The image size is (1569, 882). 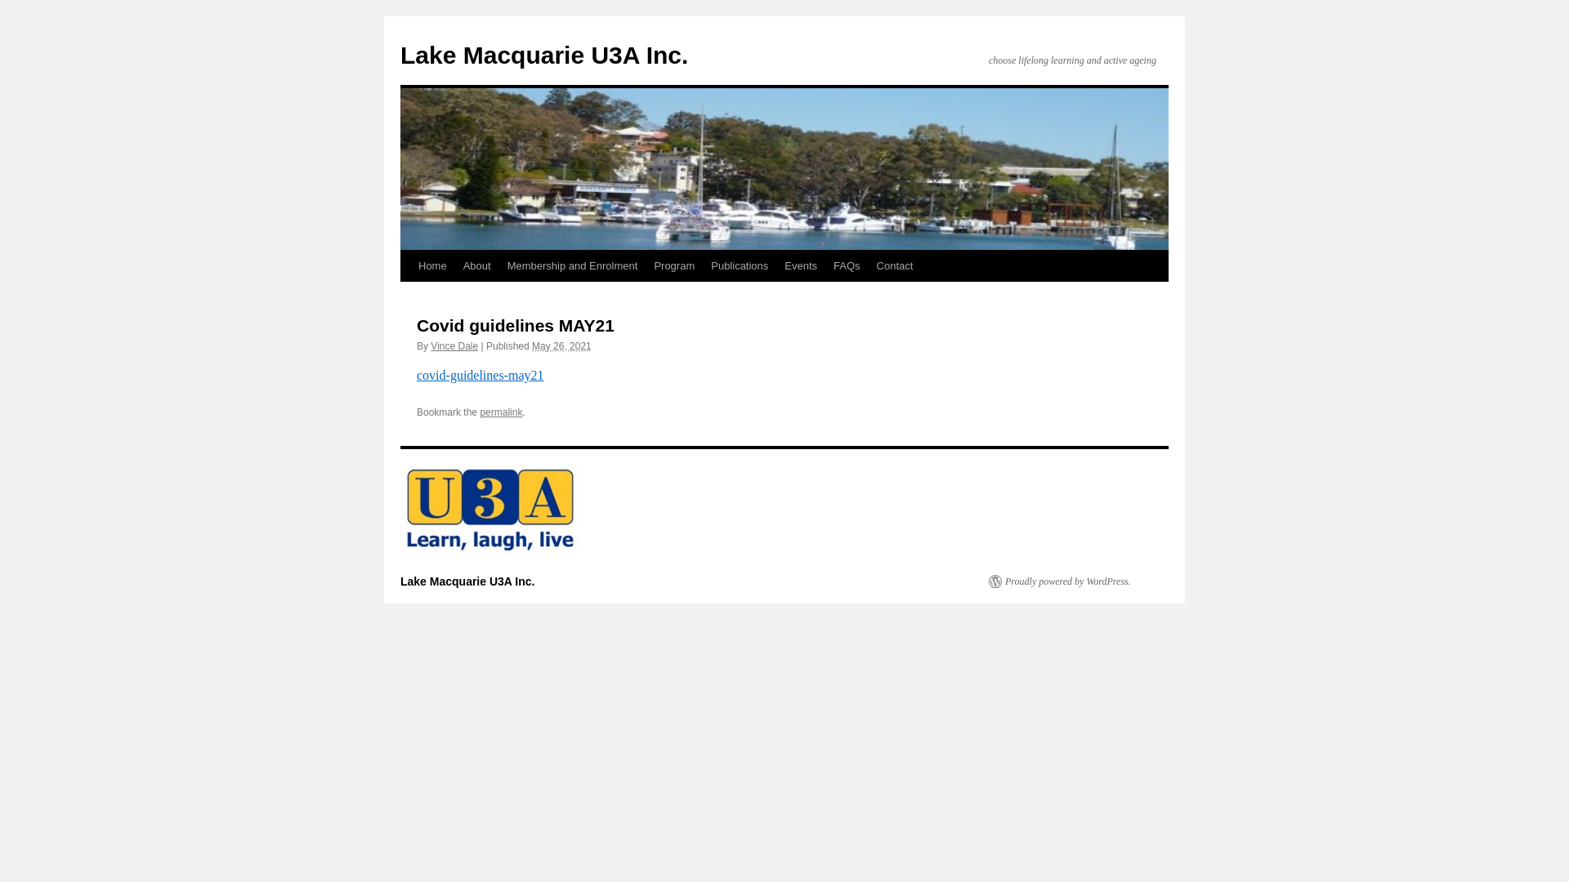 What do you see at coordinates (407, 296) in the screenshot?
I see `Skip to content` at bounding box center [407, 296].